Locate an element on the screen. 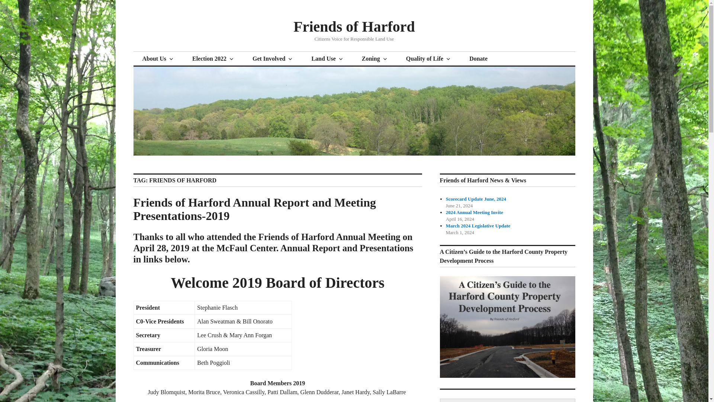 The width and height of the screenshot is (714, 402). About Us is located at coordinates (158, 59).